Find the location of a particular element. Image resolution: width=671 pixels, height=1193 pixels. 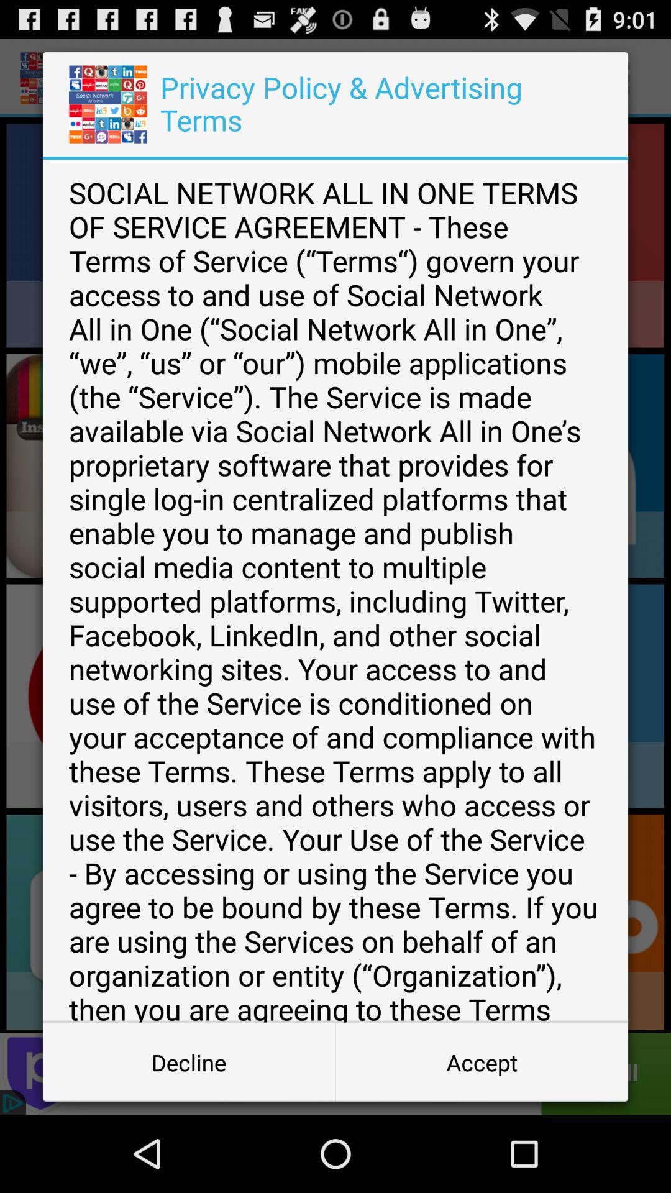

click the item at the center is located at coordinates (335, 591).